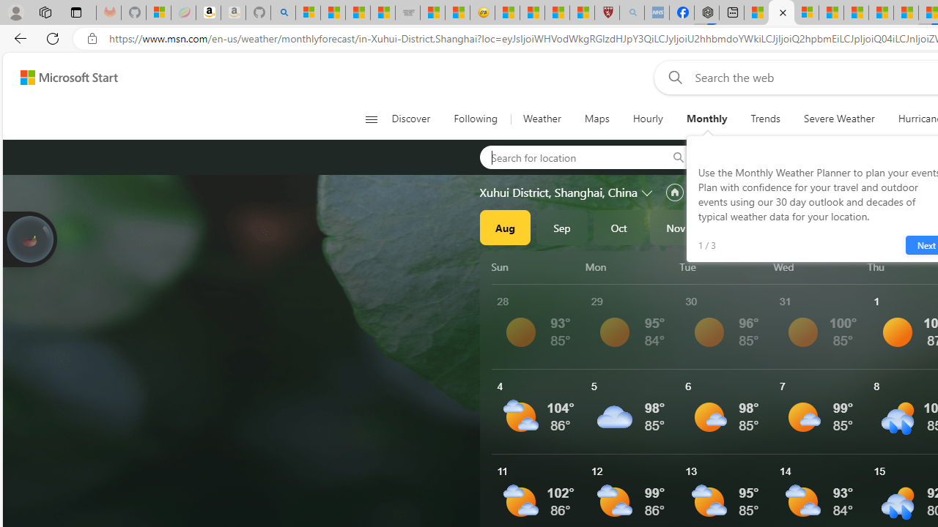  I want to click on See More Details, so click(821, 411).